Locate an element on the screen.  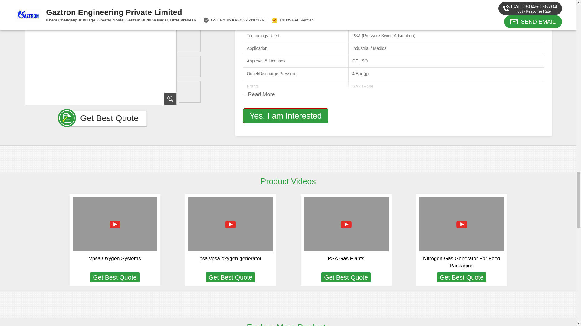
psa vpsa oxygen generator is located at coordinates (230, 258).